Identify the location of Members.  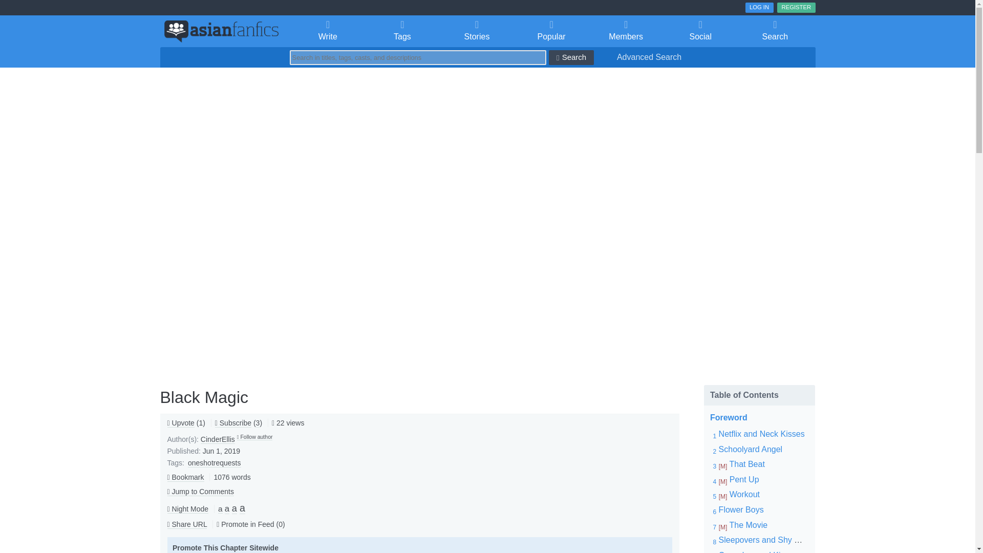
(626, 31).